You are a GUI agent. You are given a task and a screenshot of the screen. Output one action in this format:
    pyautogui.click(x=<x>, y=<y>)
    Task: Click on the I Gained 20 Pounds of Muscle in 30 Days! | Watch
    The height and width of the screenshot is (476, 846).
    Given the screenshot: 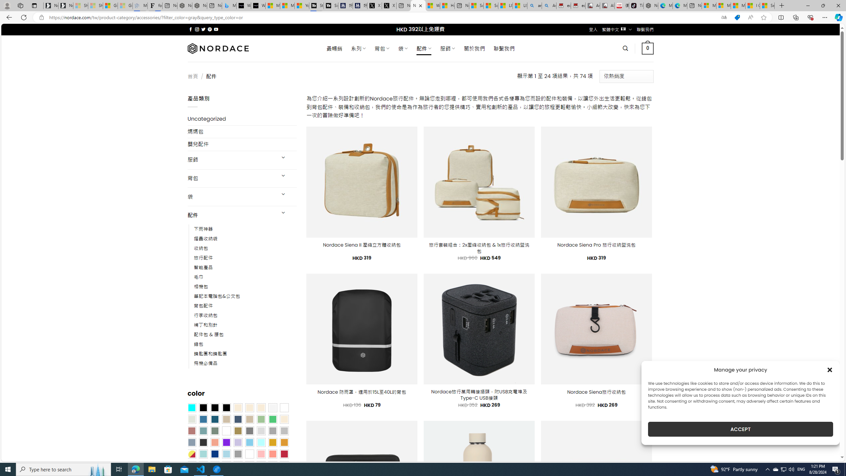 What is the action you would take?
    pyautogui.click(x=753, y=6)
    